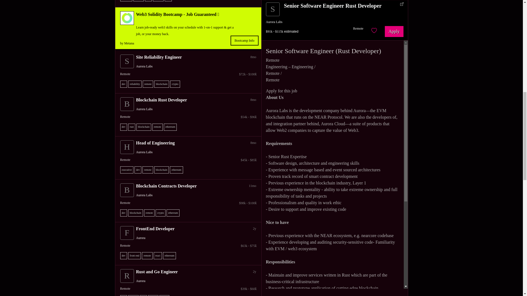 This screenshot has height=296, width=527. Describe the element at coordinates (189, 203) in the screenshot. I see `Estimated salary based on similar jobs` at that location.